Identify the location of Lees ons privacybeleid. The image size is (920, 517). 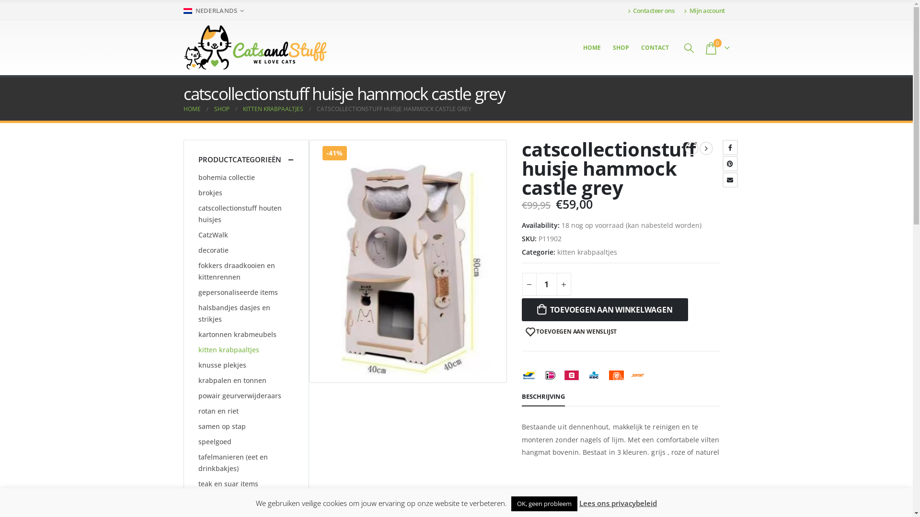
(618, 503).